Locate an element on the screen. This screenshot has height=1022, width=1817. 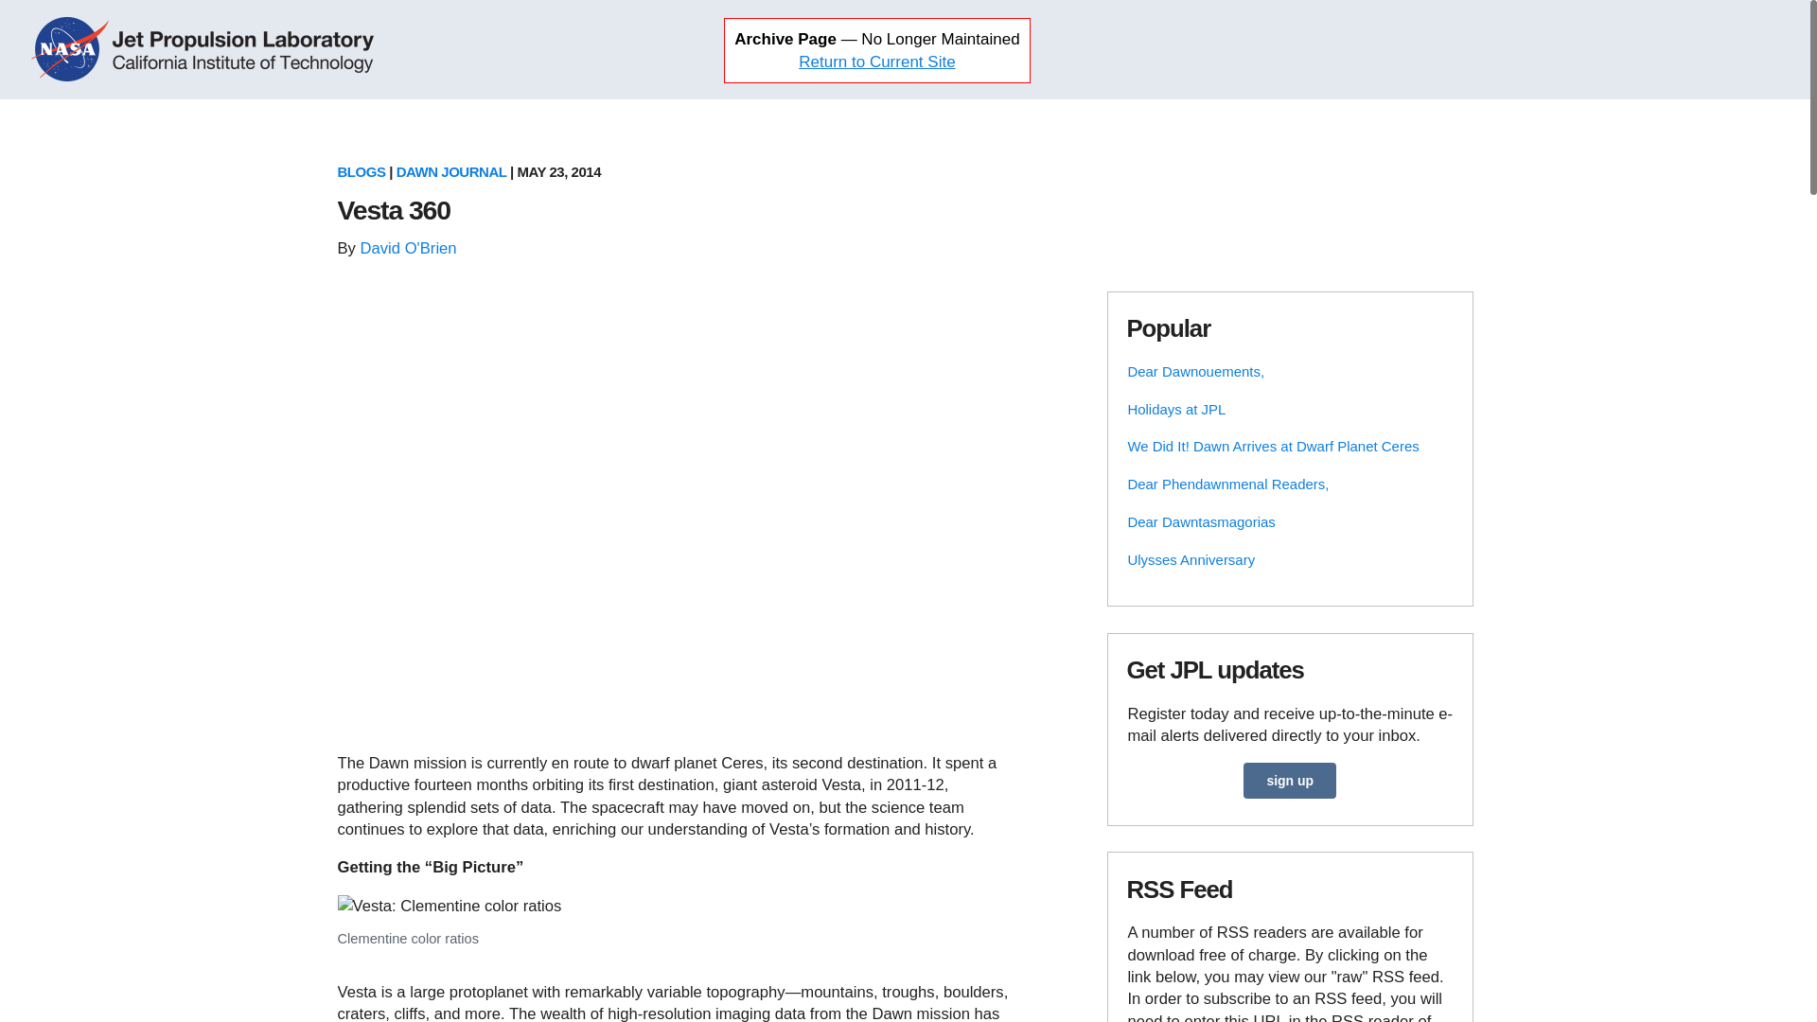
Dear Phendawnmenal Readers, is located at coordinates (1226, 484).